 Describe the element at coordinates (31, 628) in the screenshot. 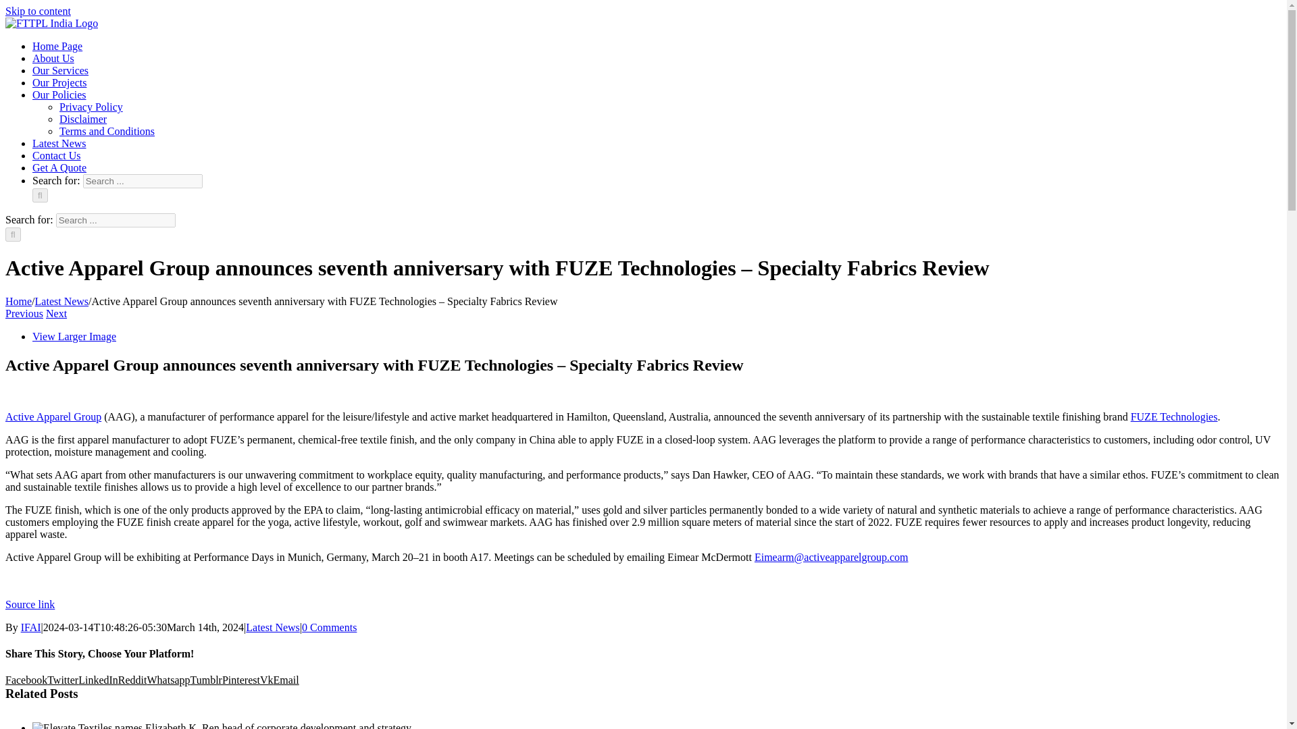

I see `Posts by IFAI` at that location.